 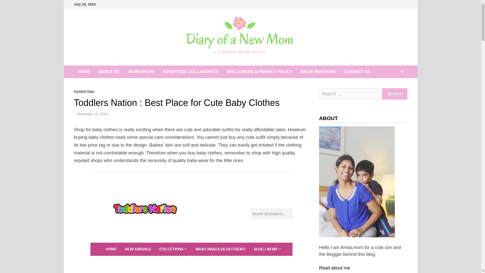 I want to click on MEDIA MENTIONS, so click(x=318, y=72).